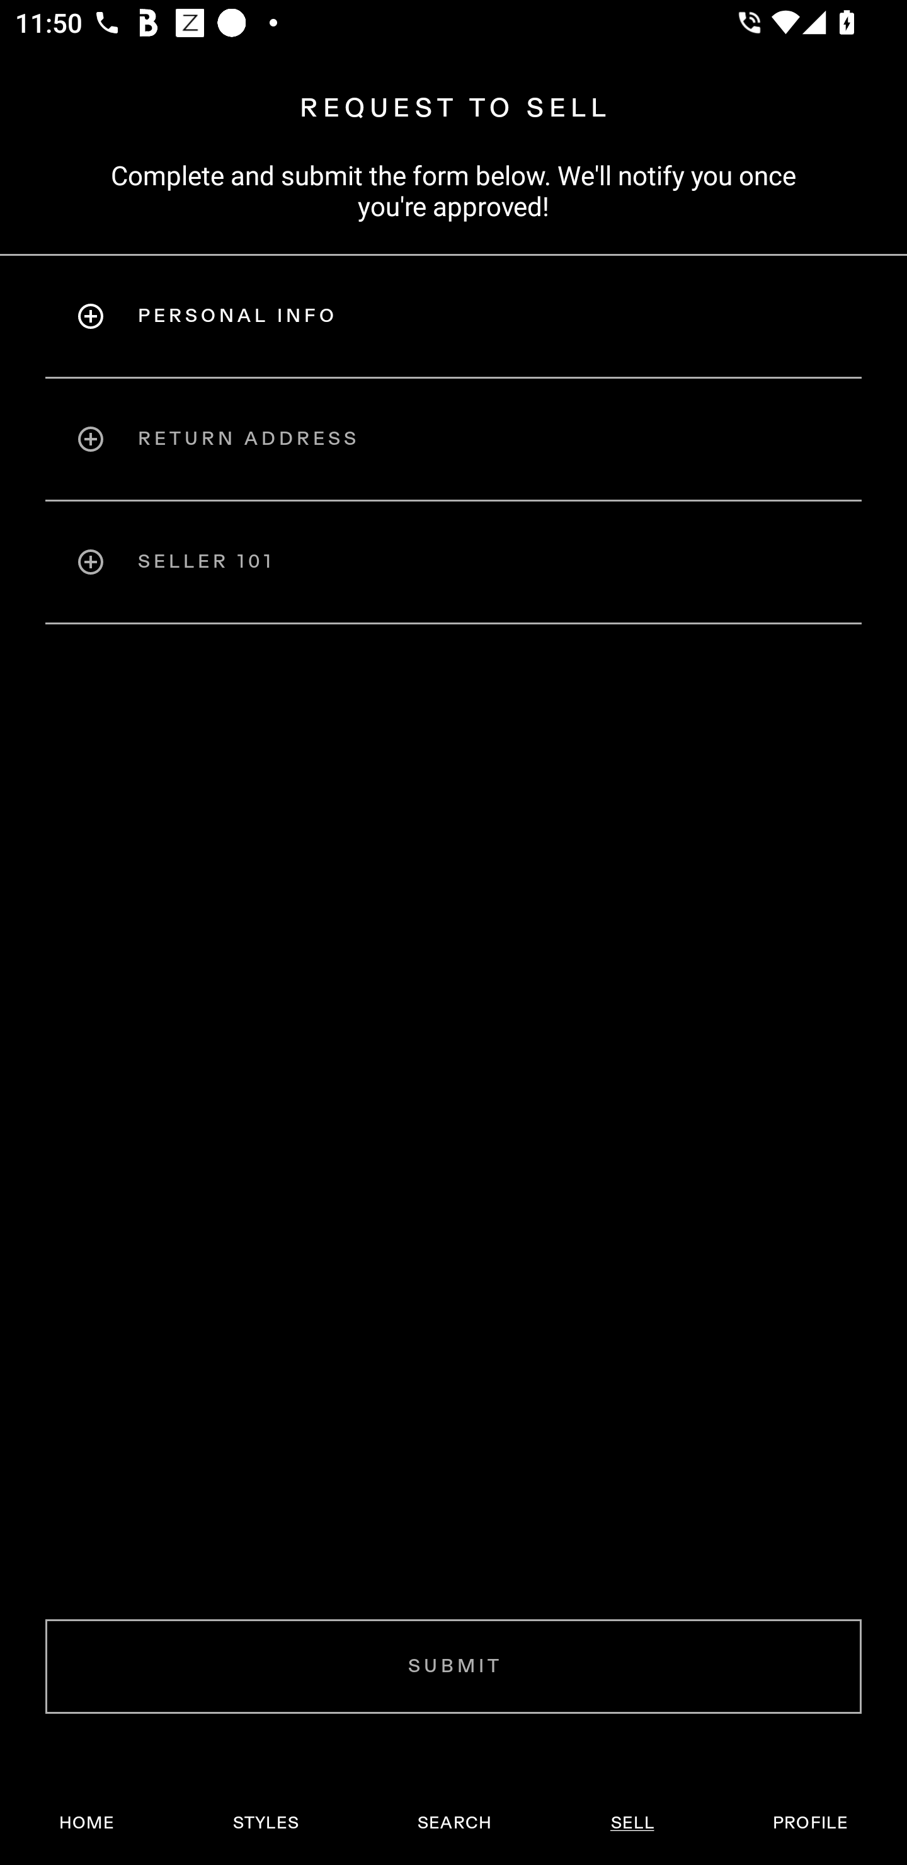 This screenshot has height=1865, width=907. What do you see at coordinates (454, 1823) in the screenshot?
I see `SEARCH` at bounding box center [454, 1823].